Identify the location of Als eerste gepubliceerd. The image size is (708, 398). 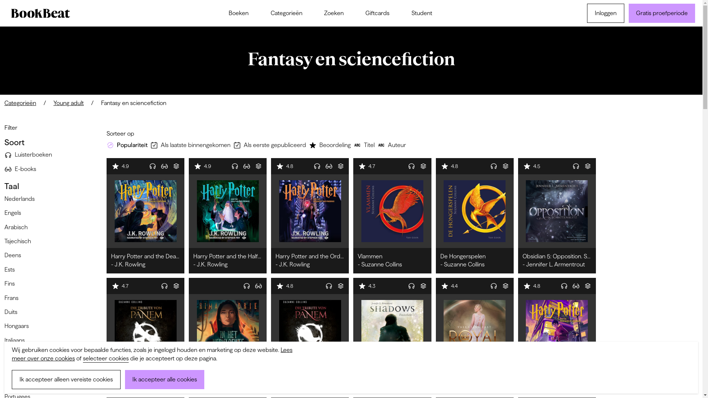
(271, 145).